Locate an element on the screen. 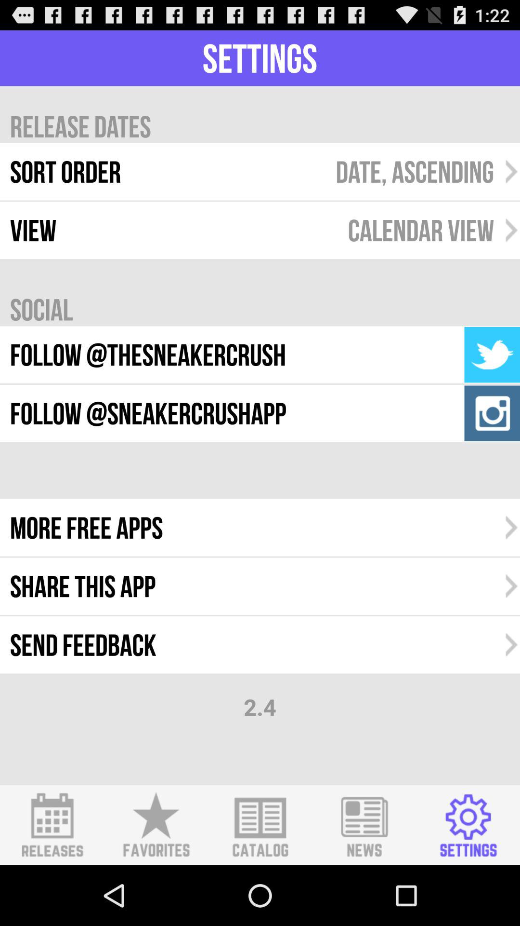 This screenshot has width=520, height=926. click to releases is located at coordinates (52, 825).